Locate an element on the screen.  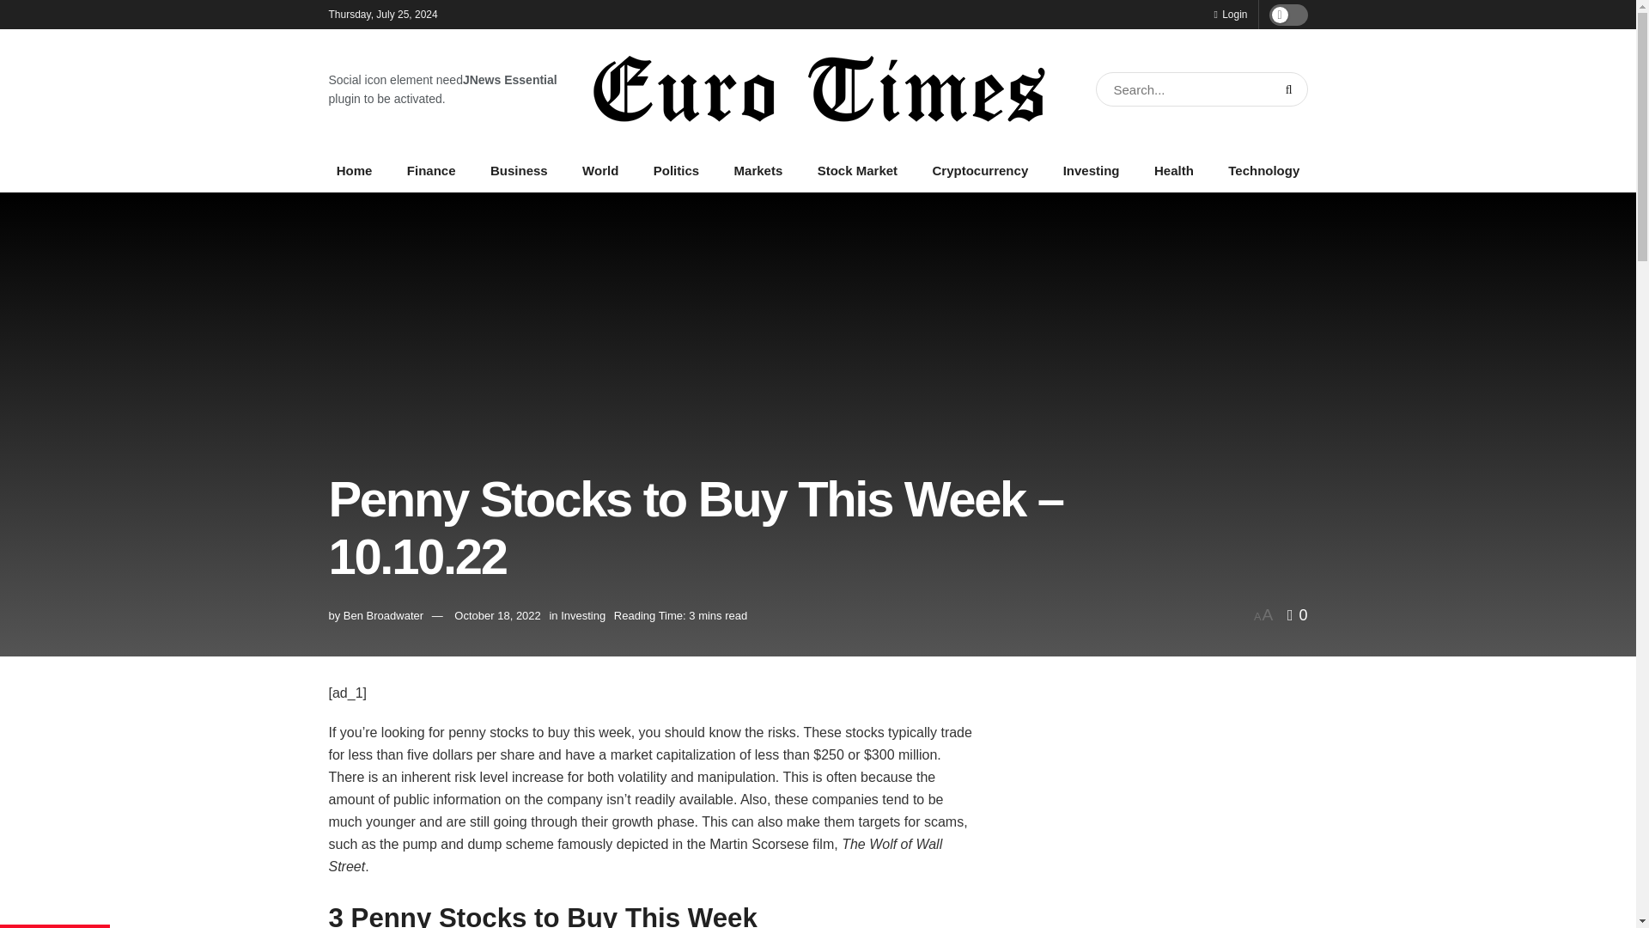
Health is located at coordinates (1173, 170).